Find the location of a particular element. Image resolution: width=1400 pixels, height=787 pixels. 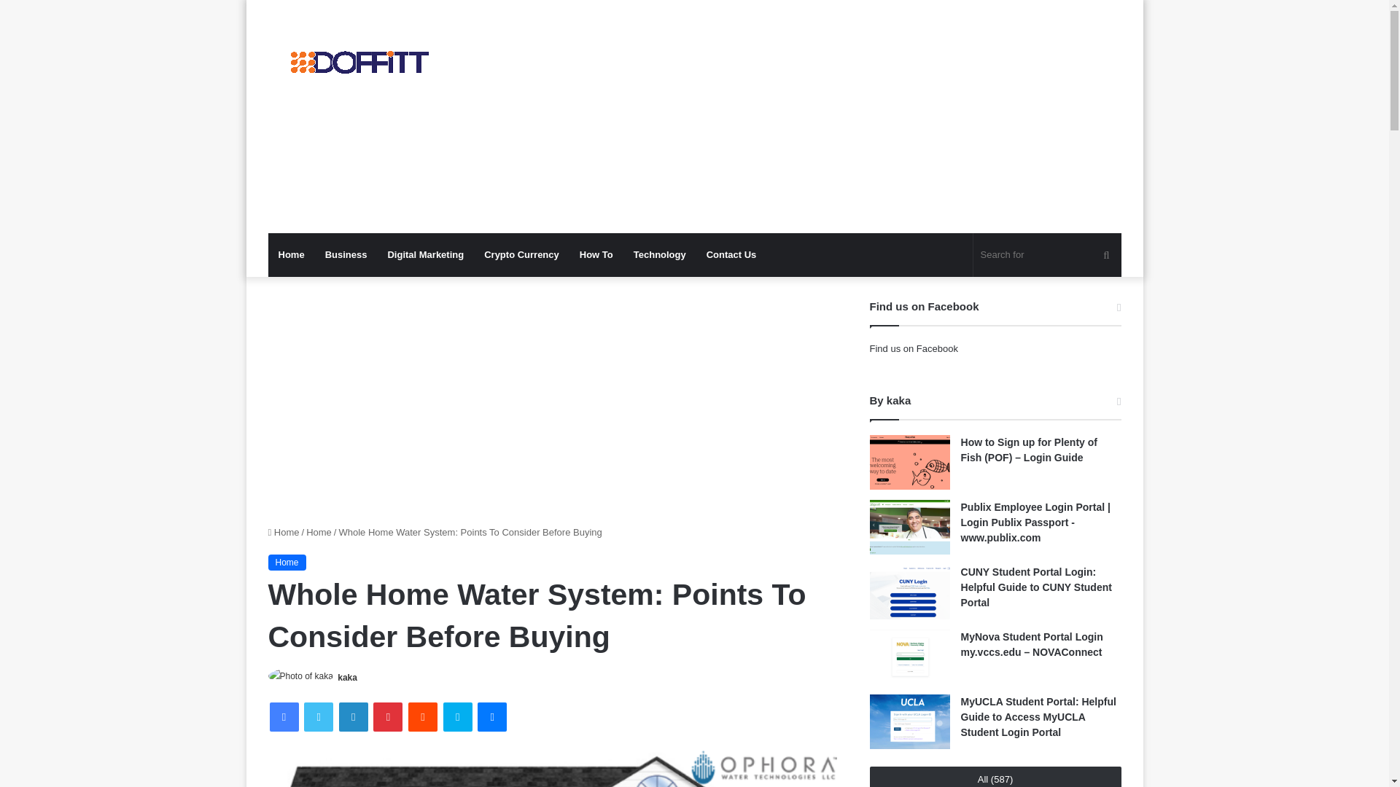

Reddit is located at coordinates (423, 717).